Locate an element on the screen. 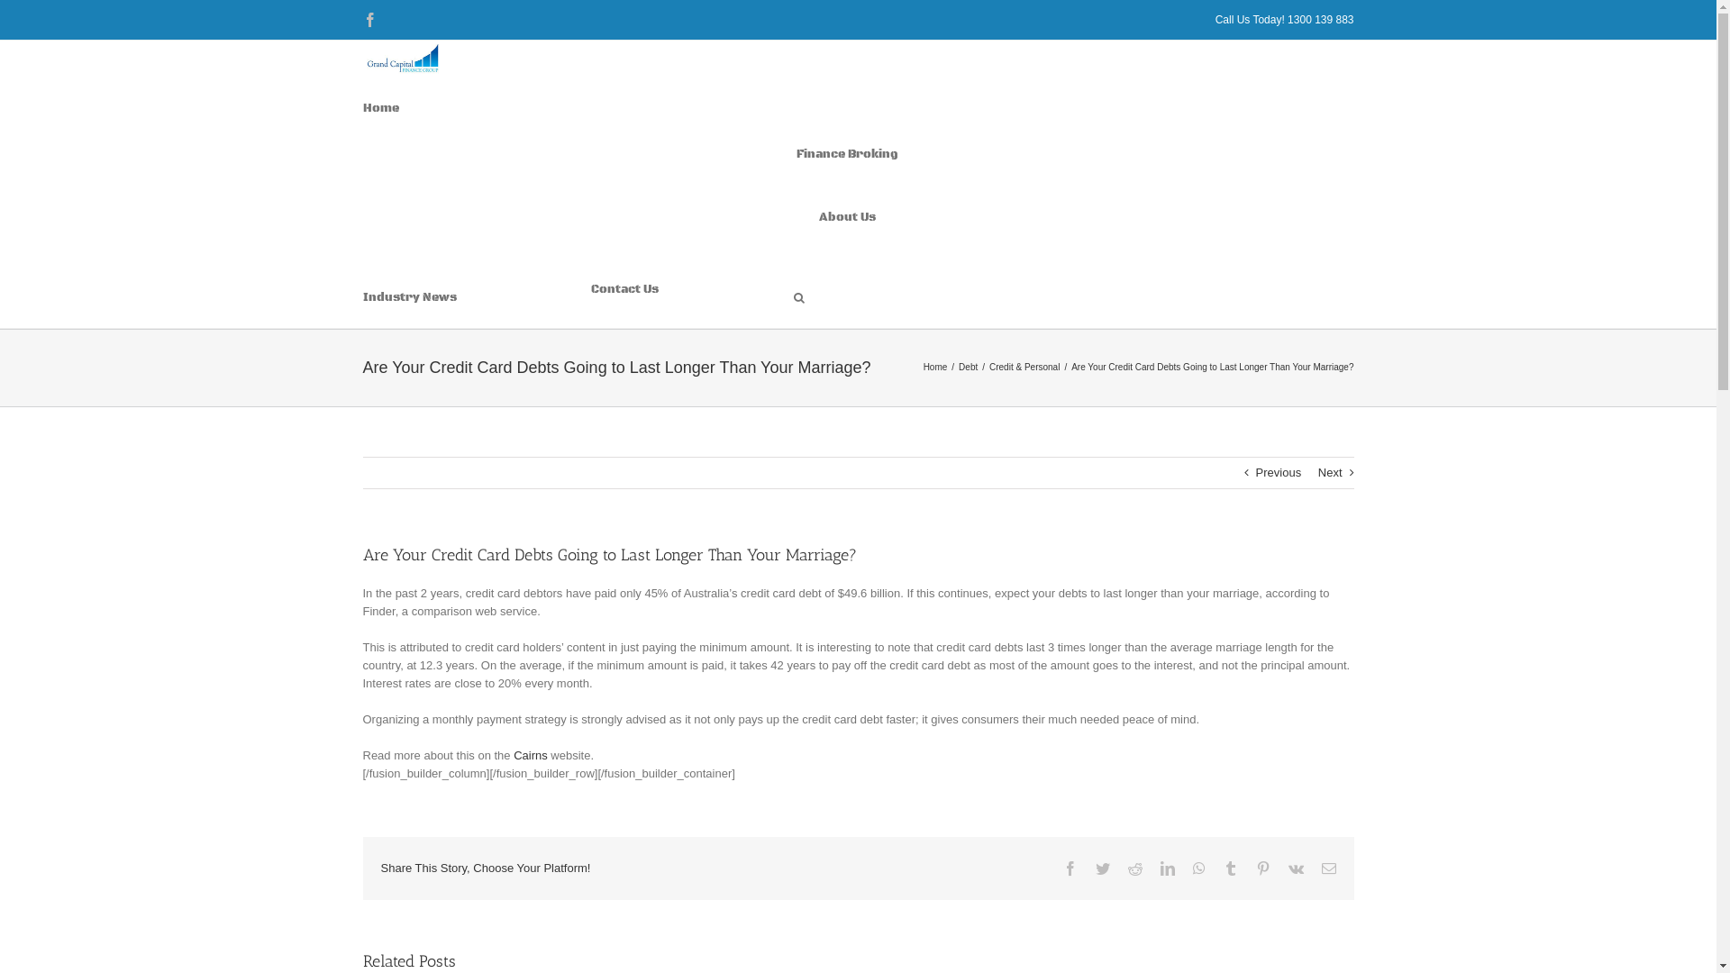 This screenshot has width=1730, height=973. Previous is located at coordinates (1279, 473).